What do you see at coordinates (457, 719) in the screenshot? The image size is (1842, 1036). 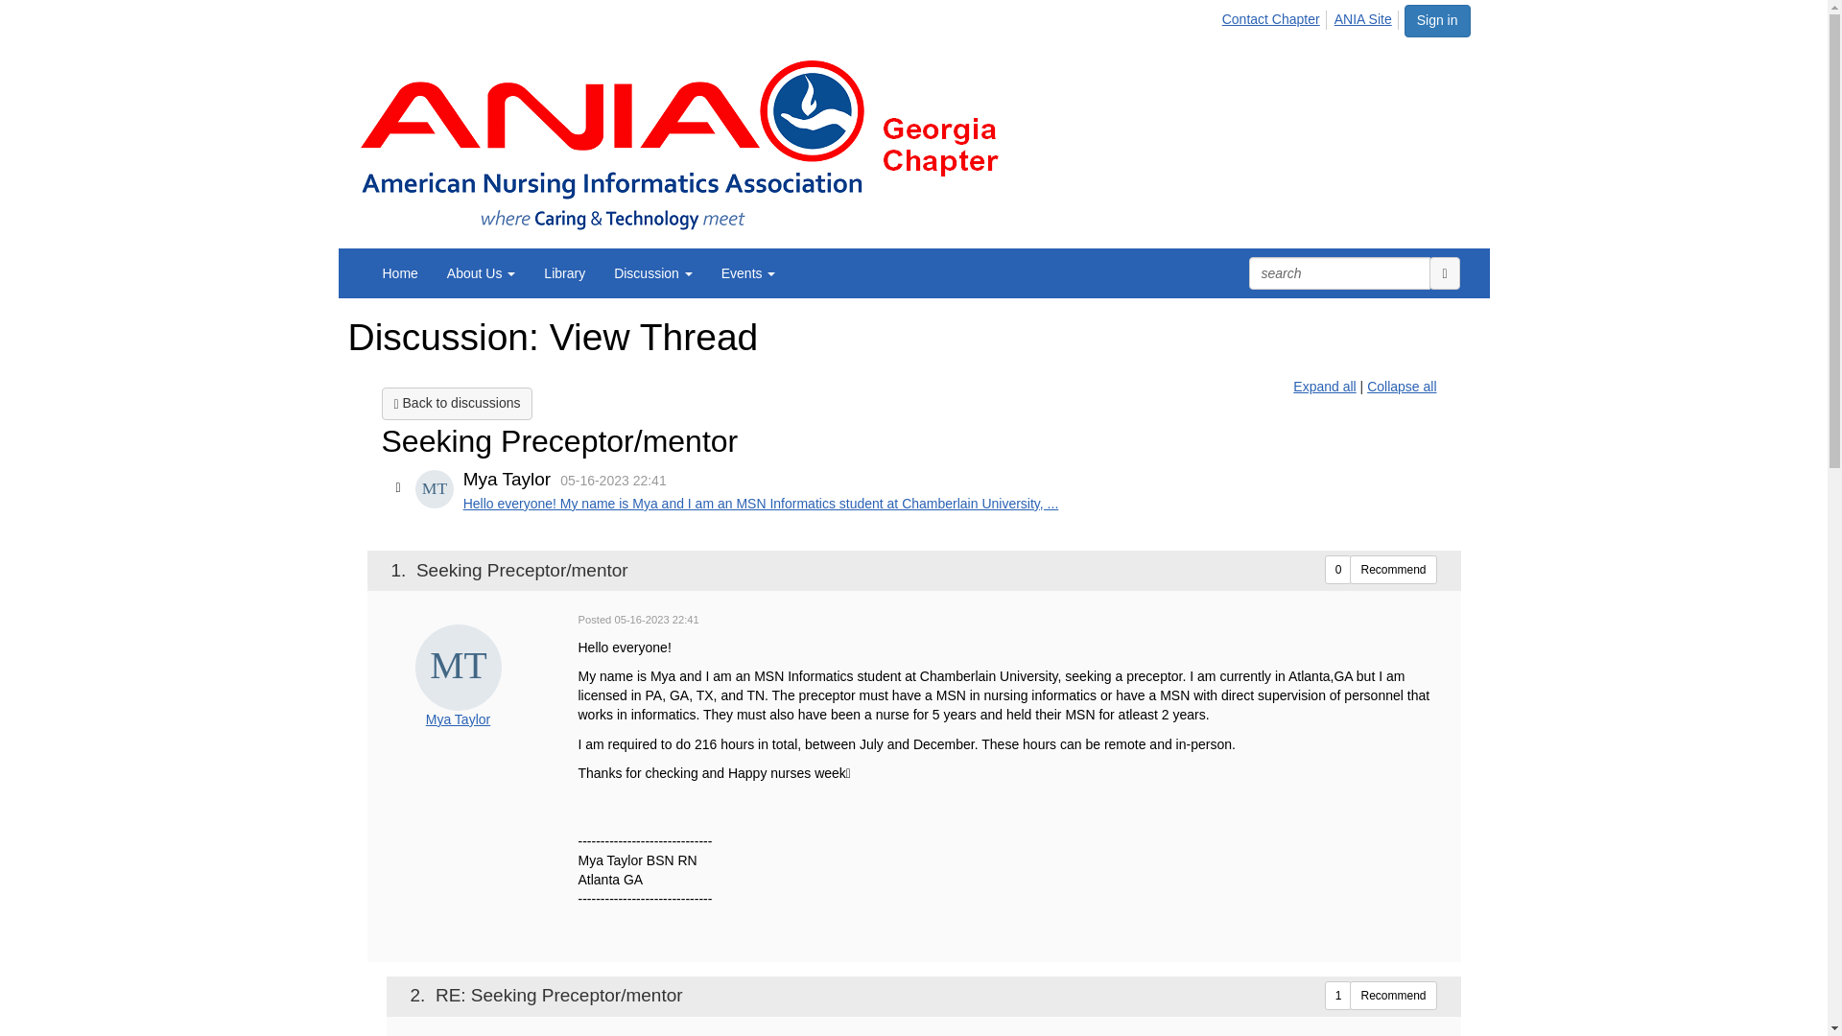 I see `Mya Taylor` at bounding box center [457, 719].